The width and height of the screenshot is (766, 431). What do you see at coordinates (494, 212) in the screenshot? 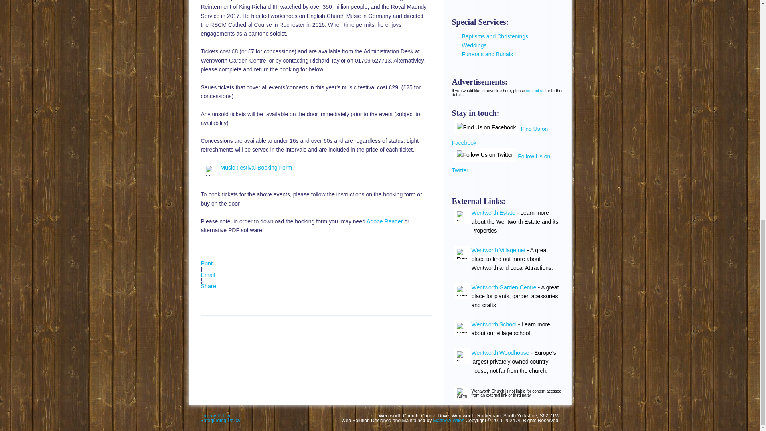
I see `Wentworth Estate` at bounding box center [494, 212].